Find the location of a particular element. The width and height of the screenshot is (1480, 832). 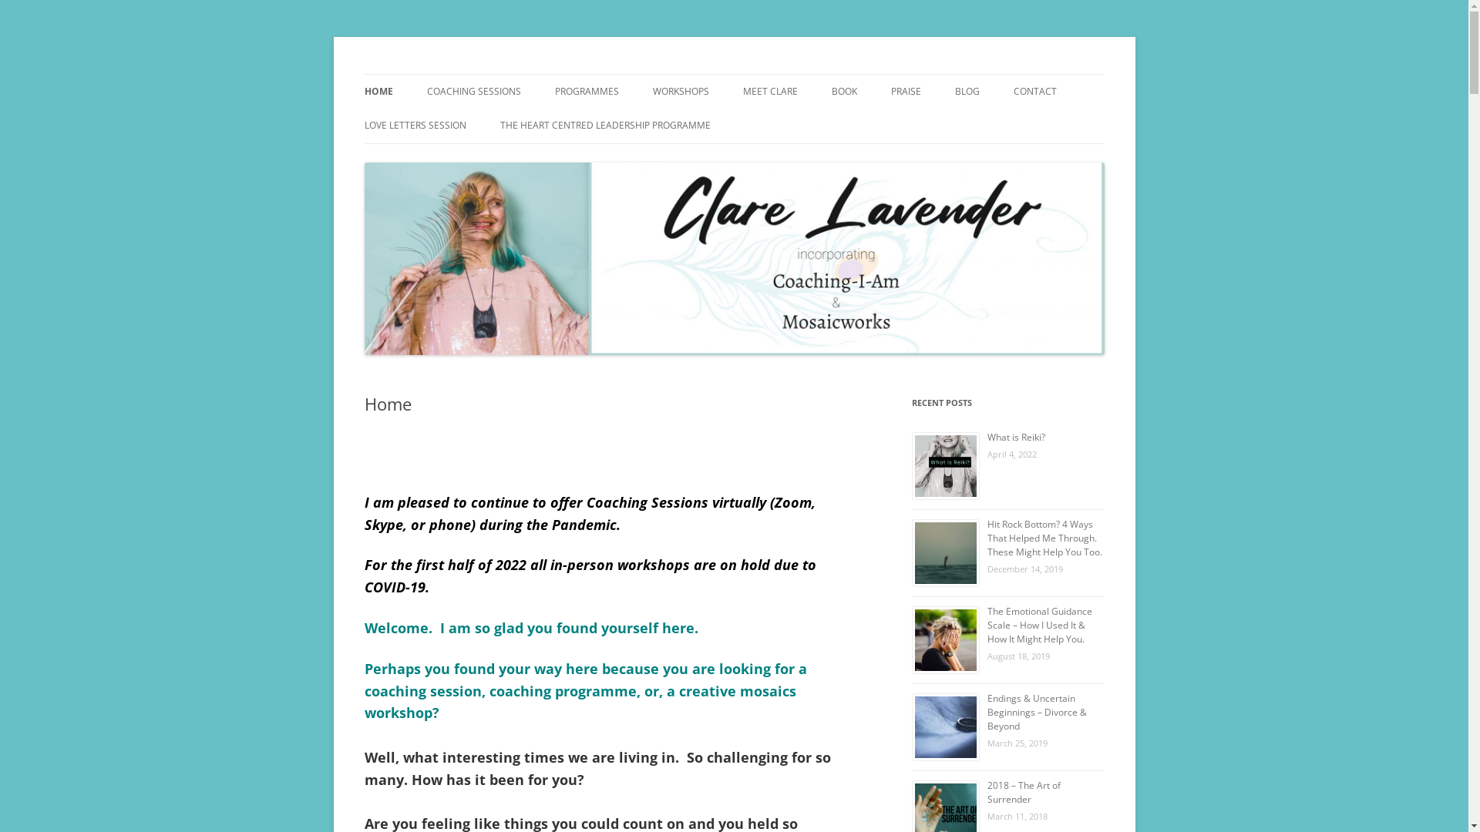

Coaching-I-Am is located at coordinates (436, 74).